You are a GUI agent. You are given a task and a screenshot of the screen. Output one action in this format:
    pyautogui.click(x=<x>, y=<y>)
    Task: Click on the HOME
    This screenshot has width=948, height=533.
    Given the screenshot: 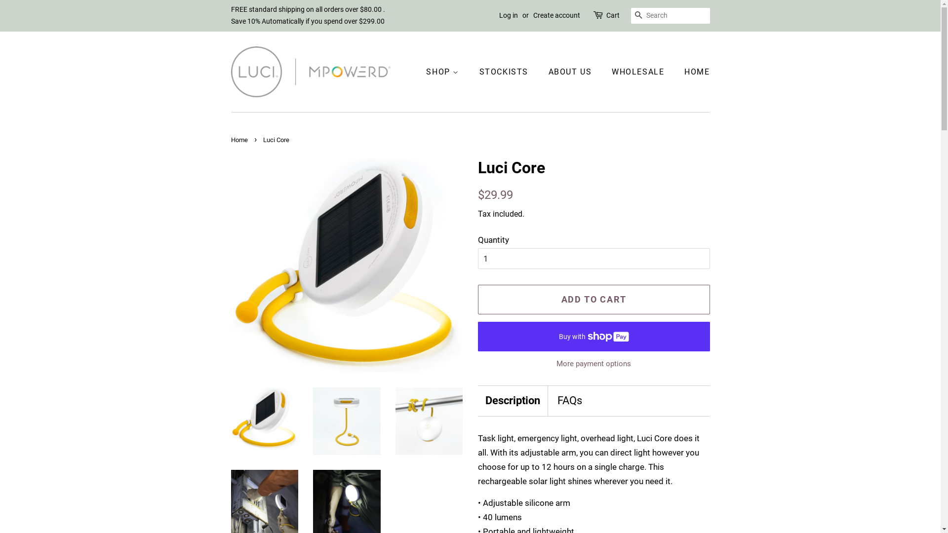 What is the action you would take?
    pyautogui.click(x=693, y=72)
    